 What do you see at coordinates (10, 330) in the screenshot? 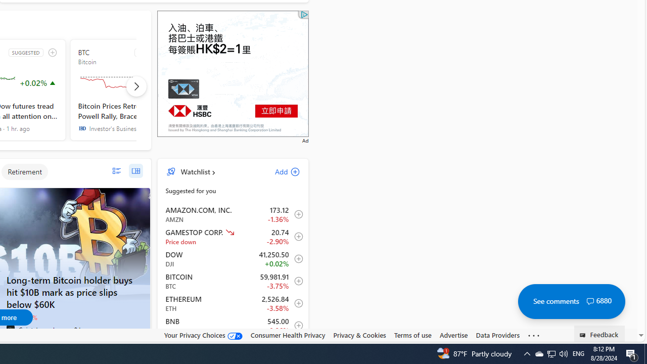
I see `Cointelegraph.com` at bounding box center [10, 330].